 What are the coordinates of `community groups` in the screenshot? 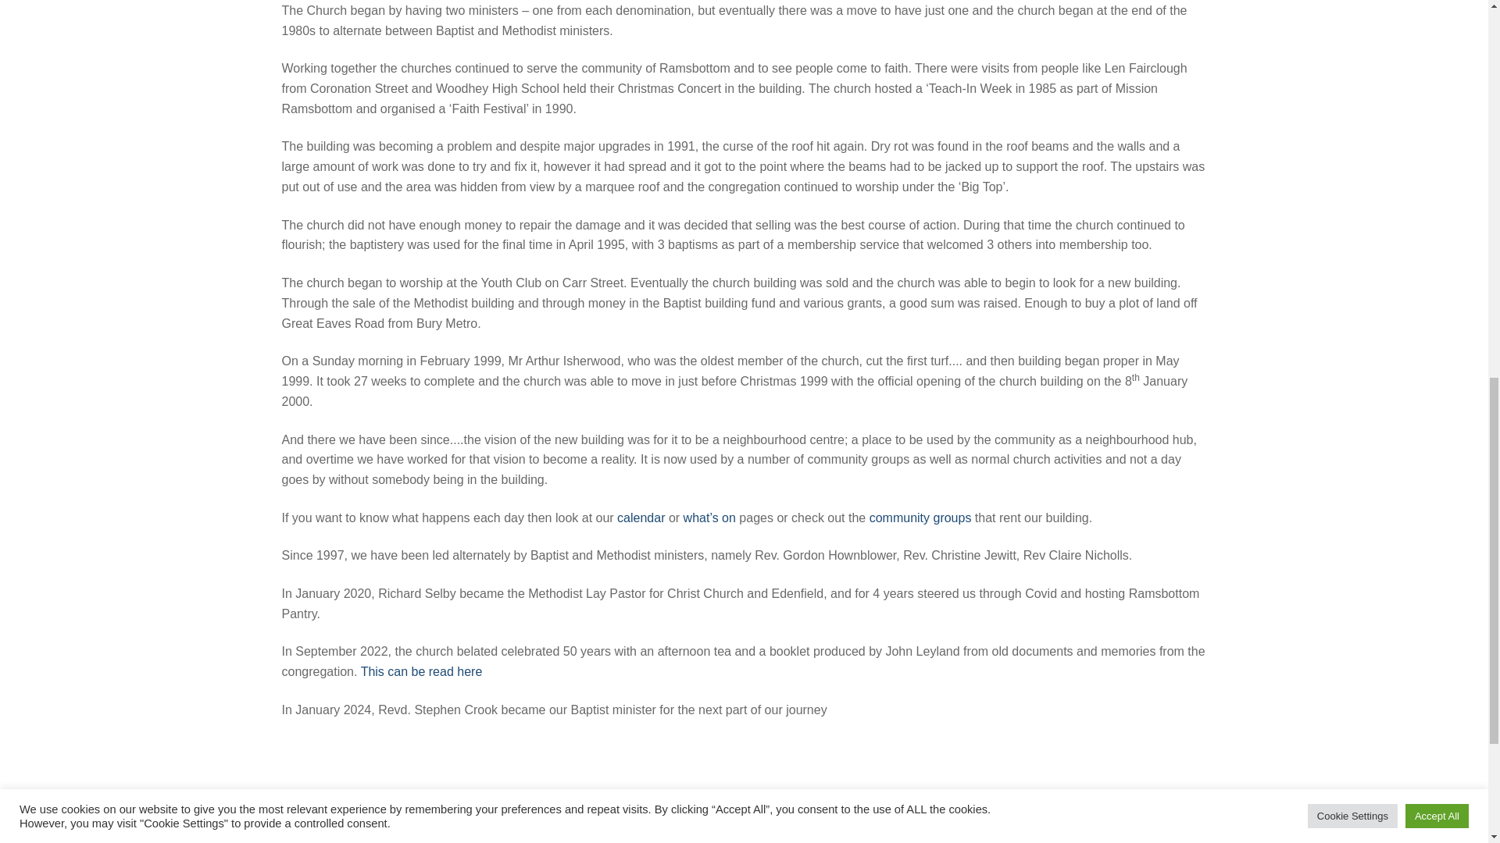 It's located at (917, 517).